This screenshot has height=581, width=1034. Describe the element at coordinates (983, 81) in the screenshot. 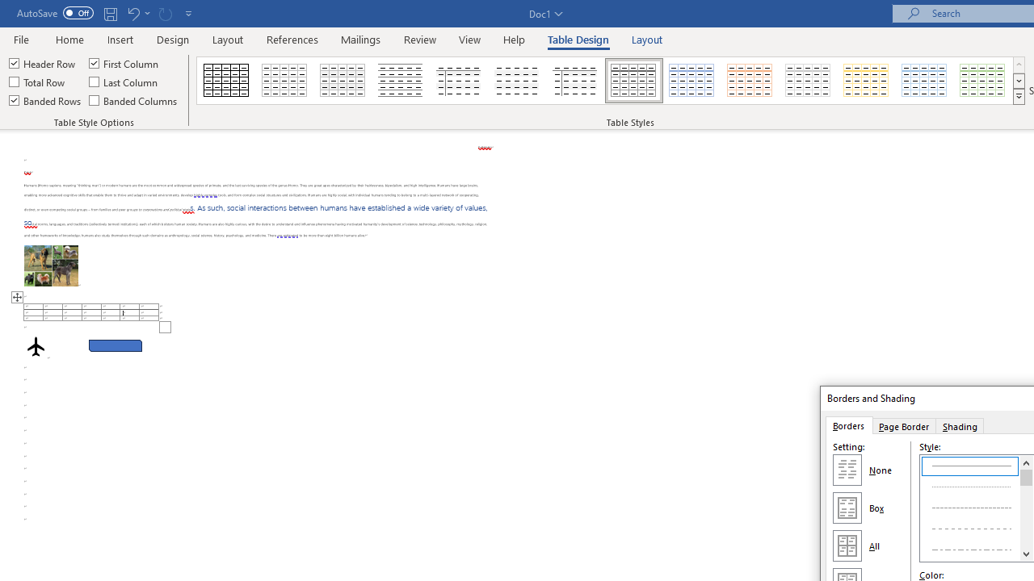

I see `Grid Table 1 Light - Accent 6` at that location.